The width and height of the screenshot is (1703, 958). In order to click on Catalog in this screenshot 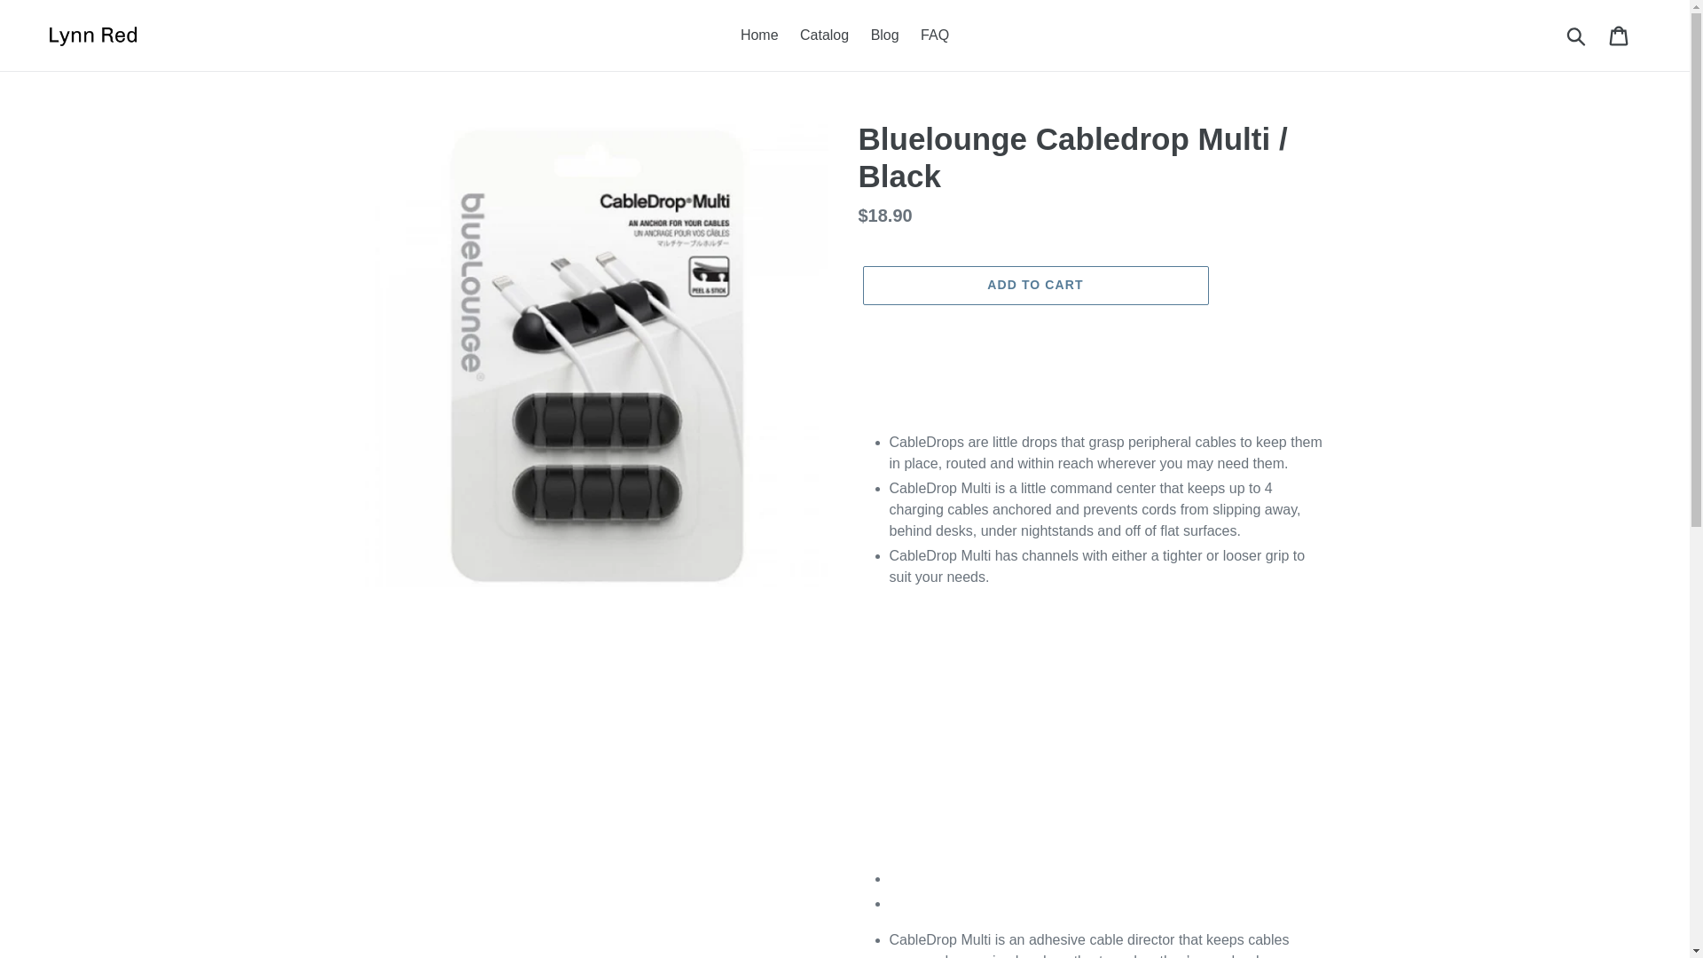, I will do `click(825, 35)`.